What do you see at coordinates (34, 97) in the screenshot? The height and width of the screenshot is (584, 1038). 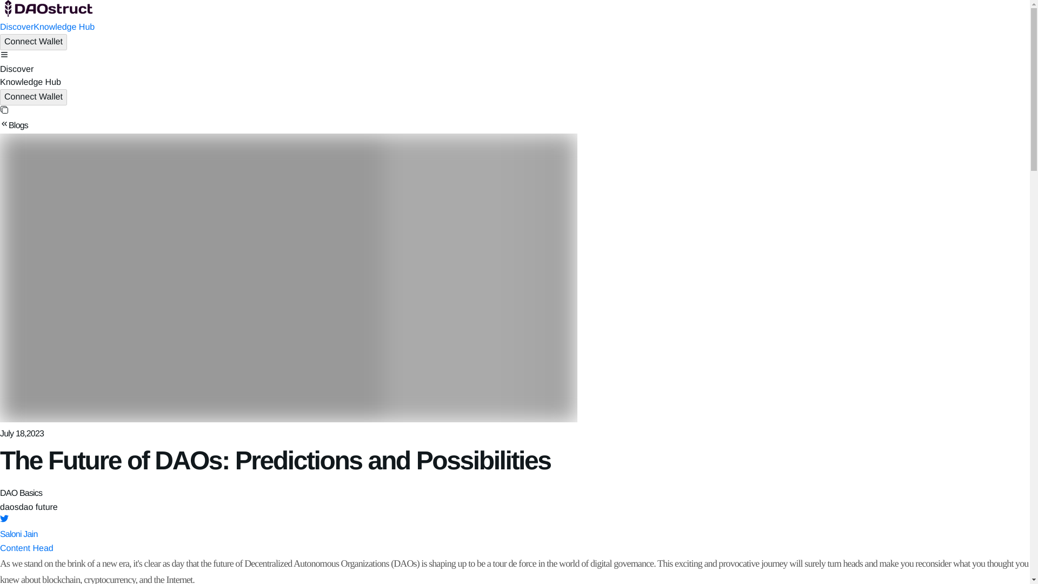 I see `Connect Wallet` at bounding box center [34, 97].